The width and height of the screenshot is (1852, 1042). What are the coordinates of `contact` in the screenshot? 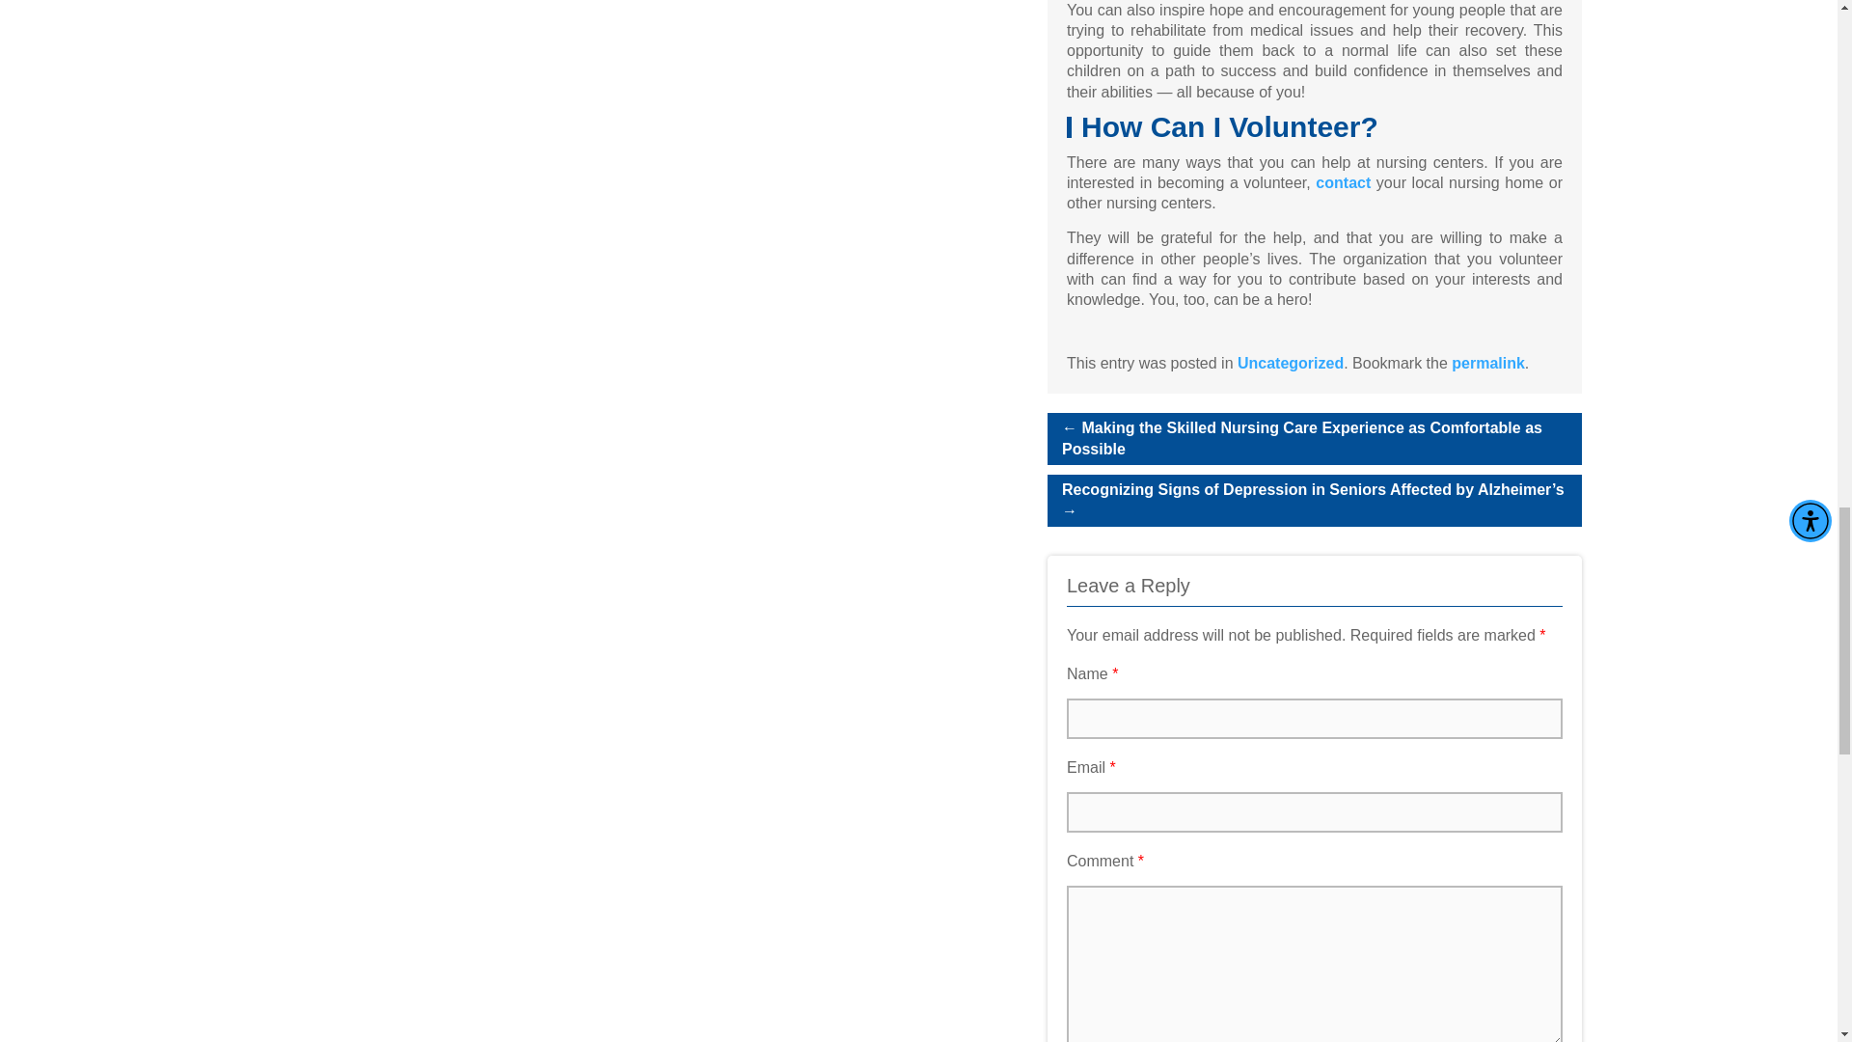 It's located at (1343, 182).